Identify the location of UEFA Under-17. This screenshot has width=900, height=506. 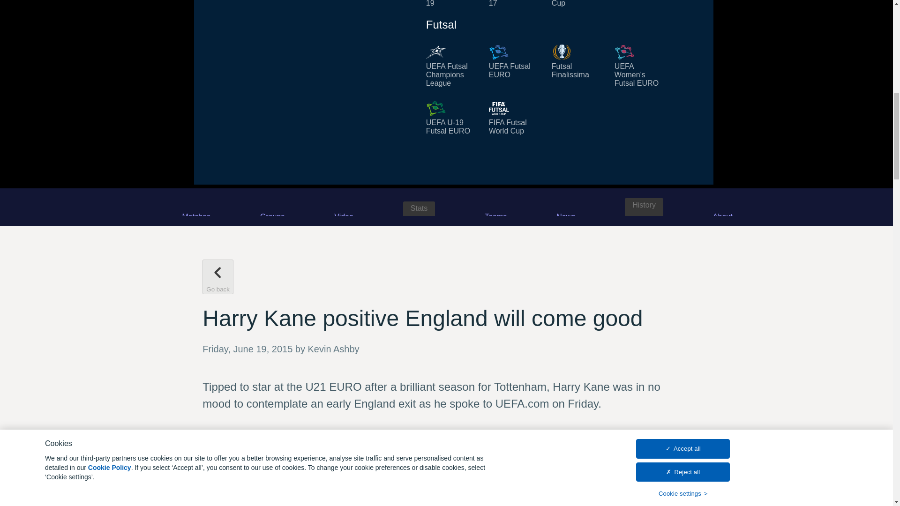
(515, 4).